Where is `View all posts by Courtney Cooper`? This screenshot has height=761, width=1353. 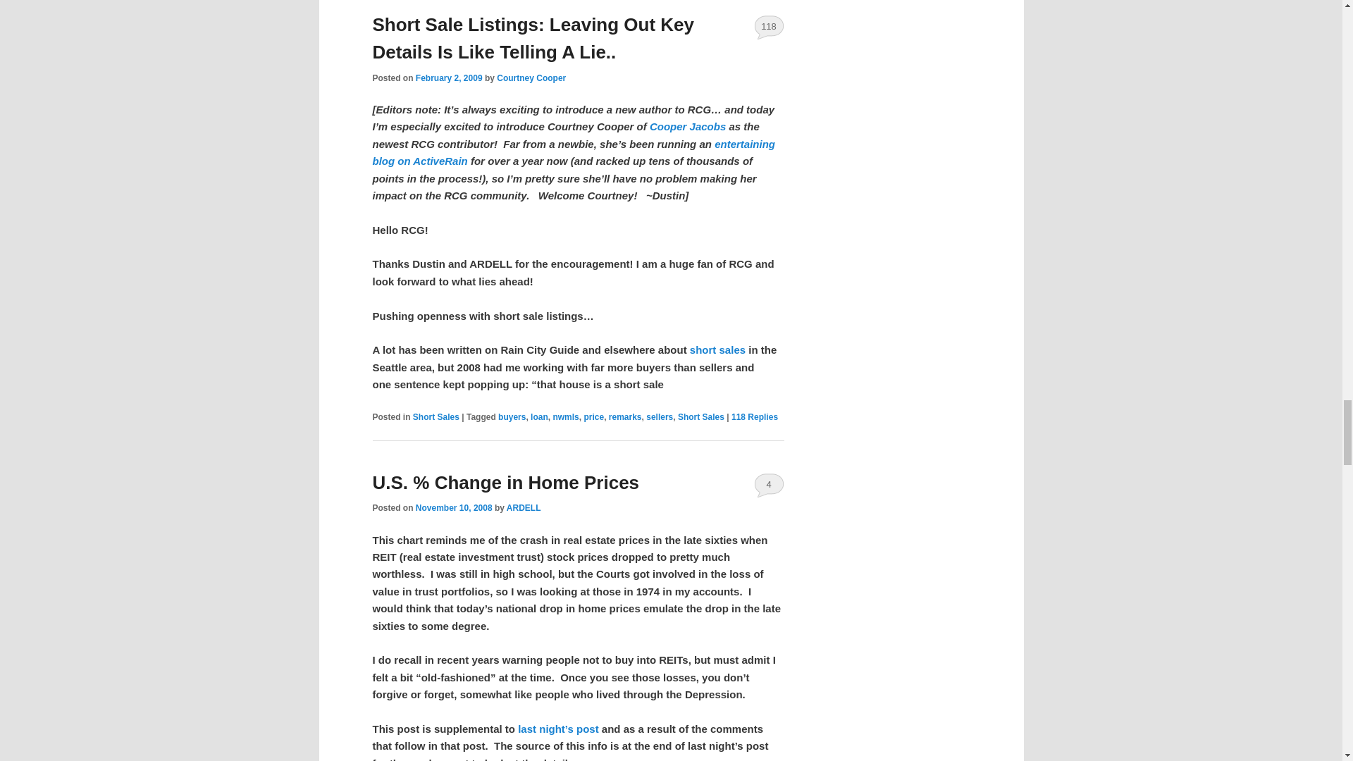 View all posts by Courtney Cooper is located at coordinates (531, 78).